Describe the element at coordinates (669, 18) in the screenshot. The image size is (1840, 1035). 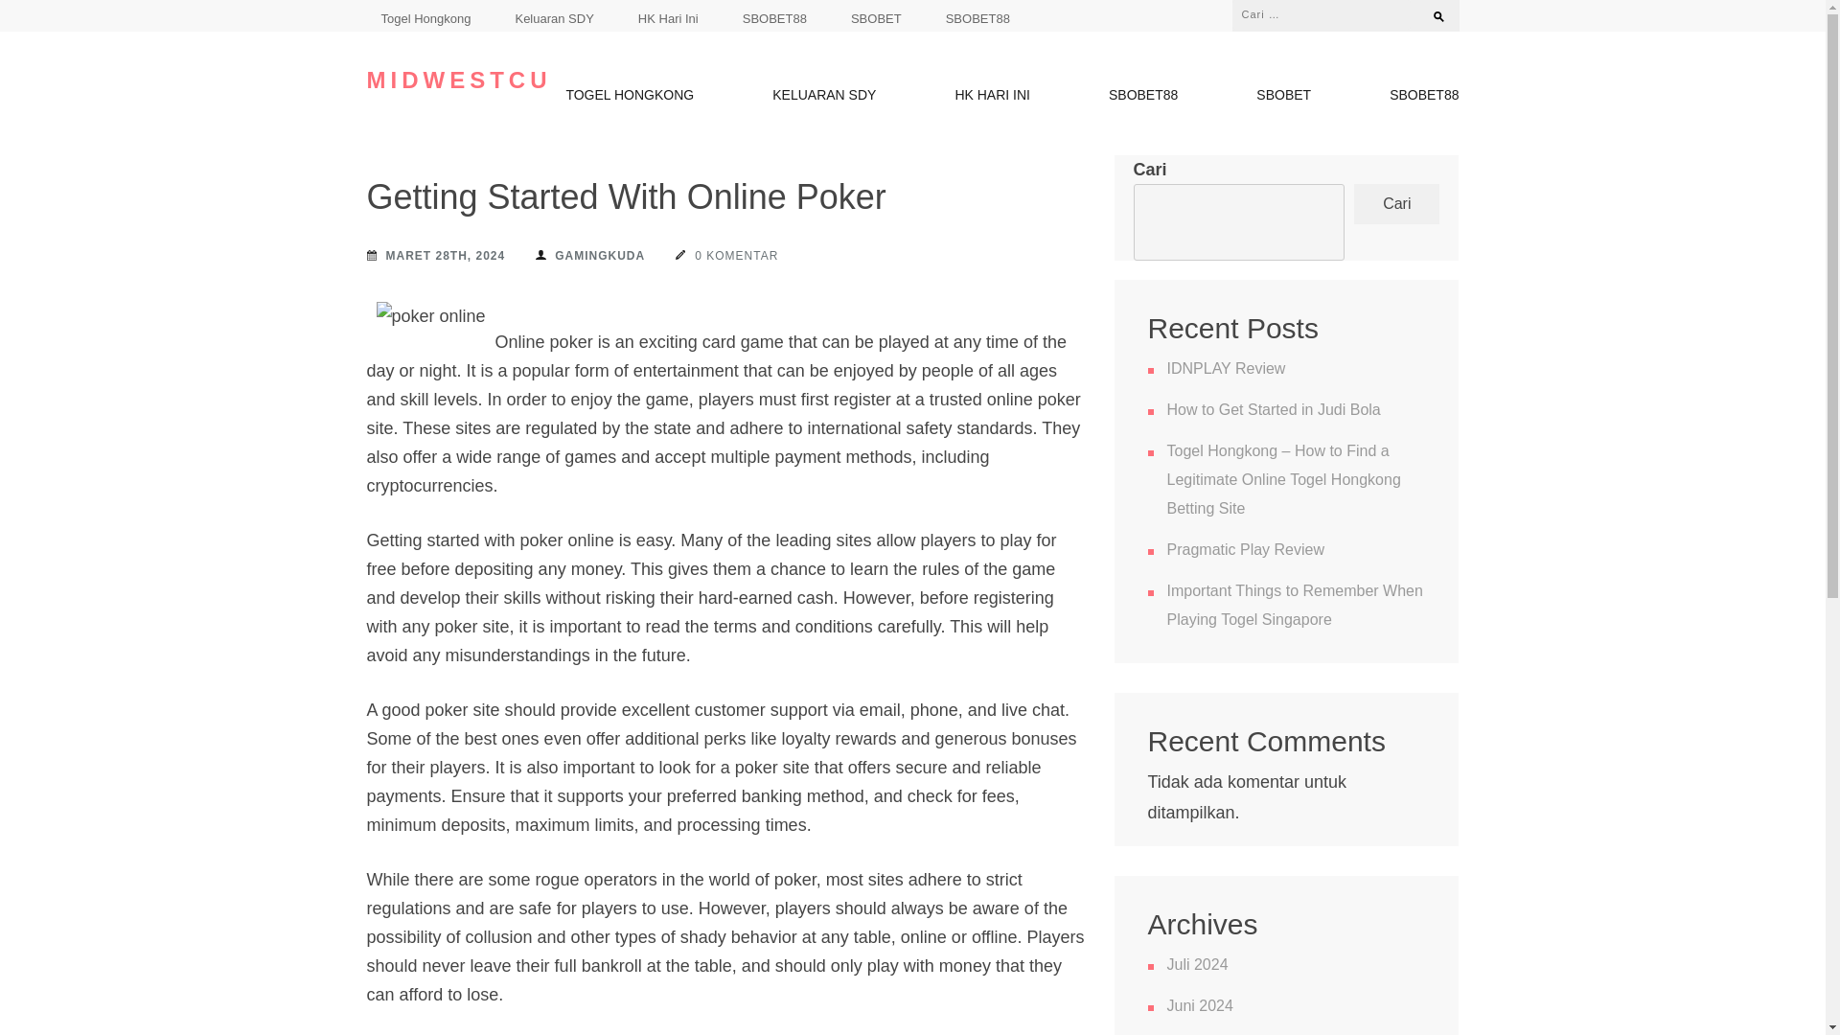
I see `HK Hari Ini` at that location.